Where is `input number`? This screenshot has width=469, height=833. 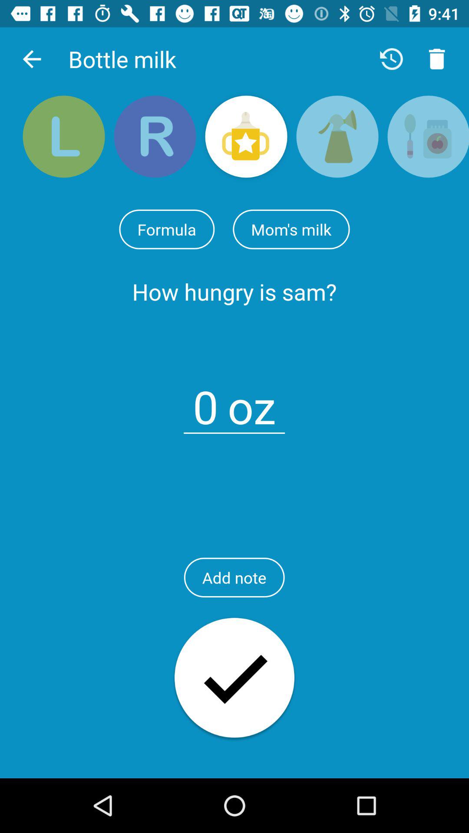 input number is located at coordinates (206, 402).